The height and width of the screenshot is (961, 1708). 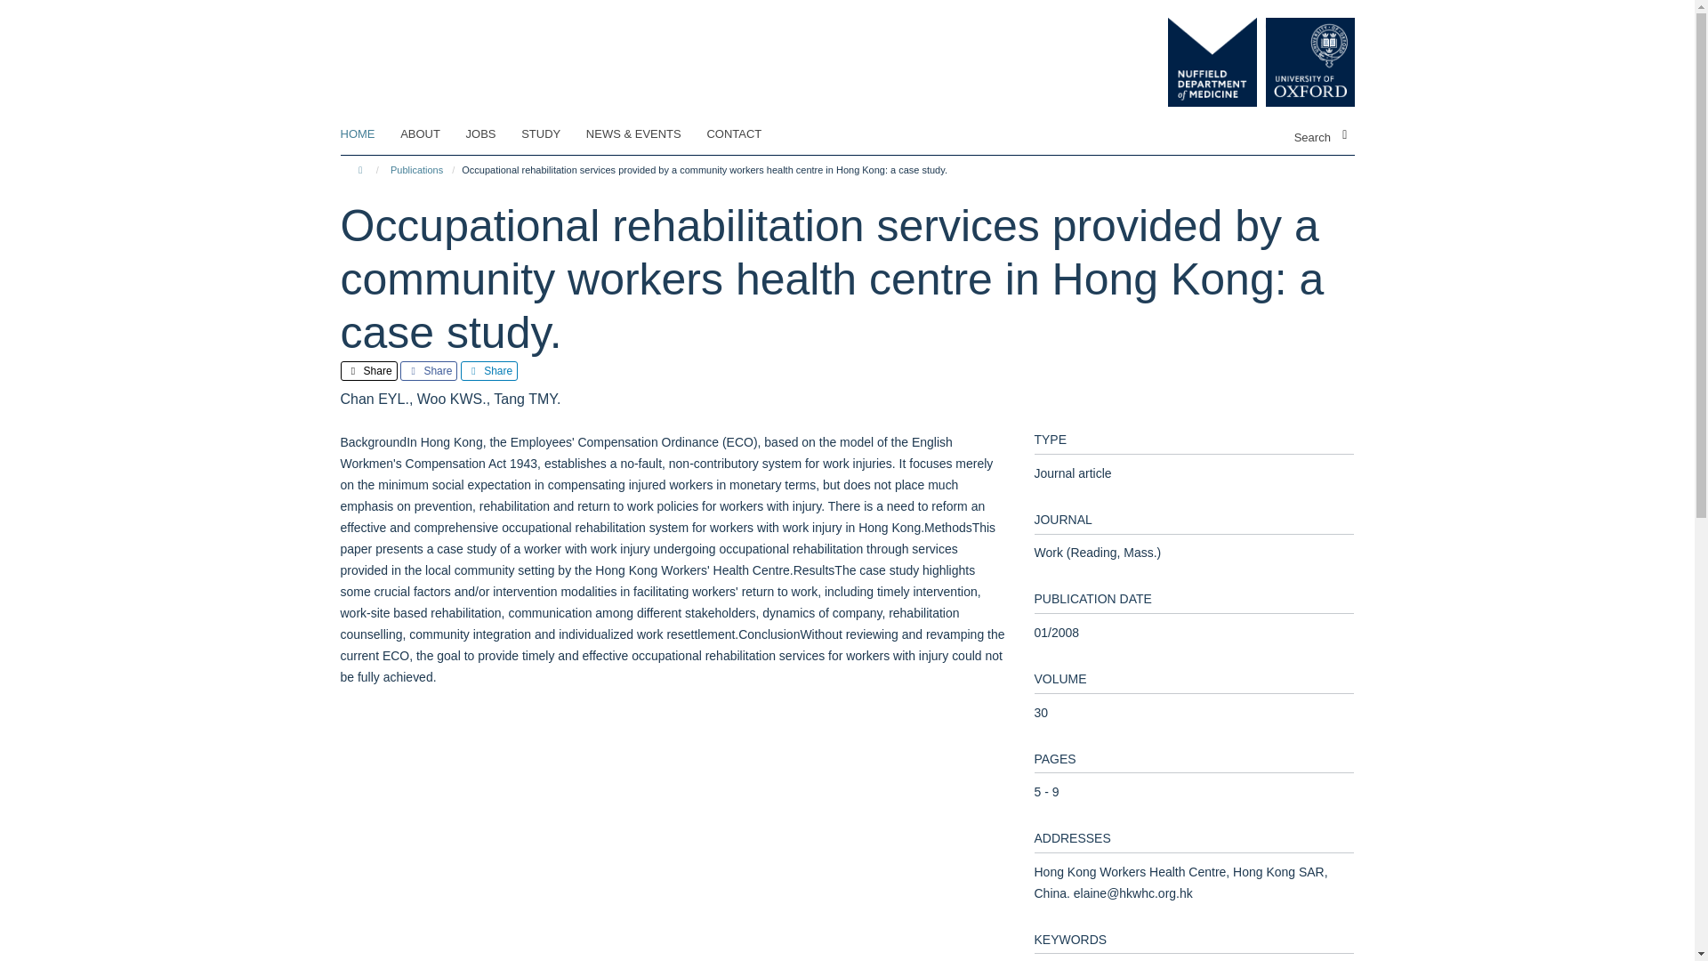 I want to click on HOME, so click(x=368, y=134).